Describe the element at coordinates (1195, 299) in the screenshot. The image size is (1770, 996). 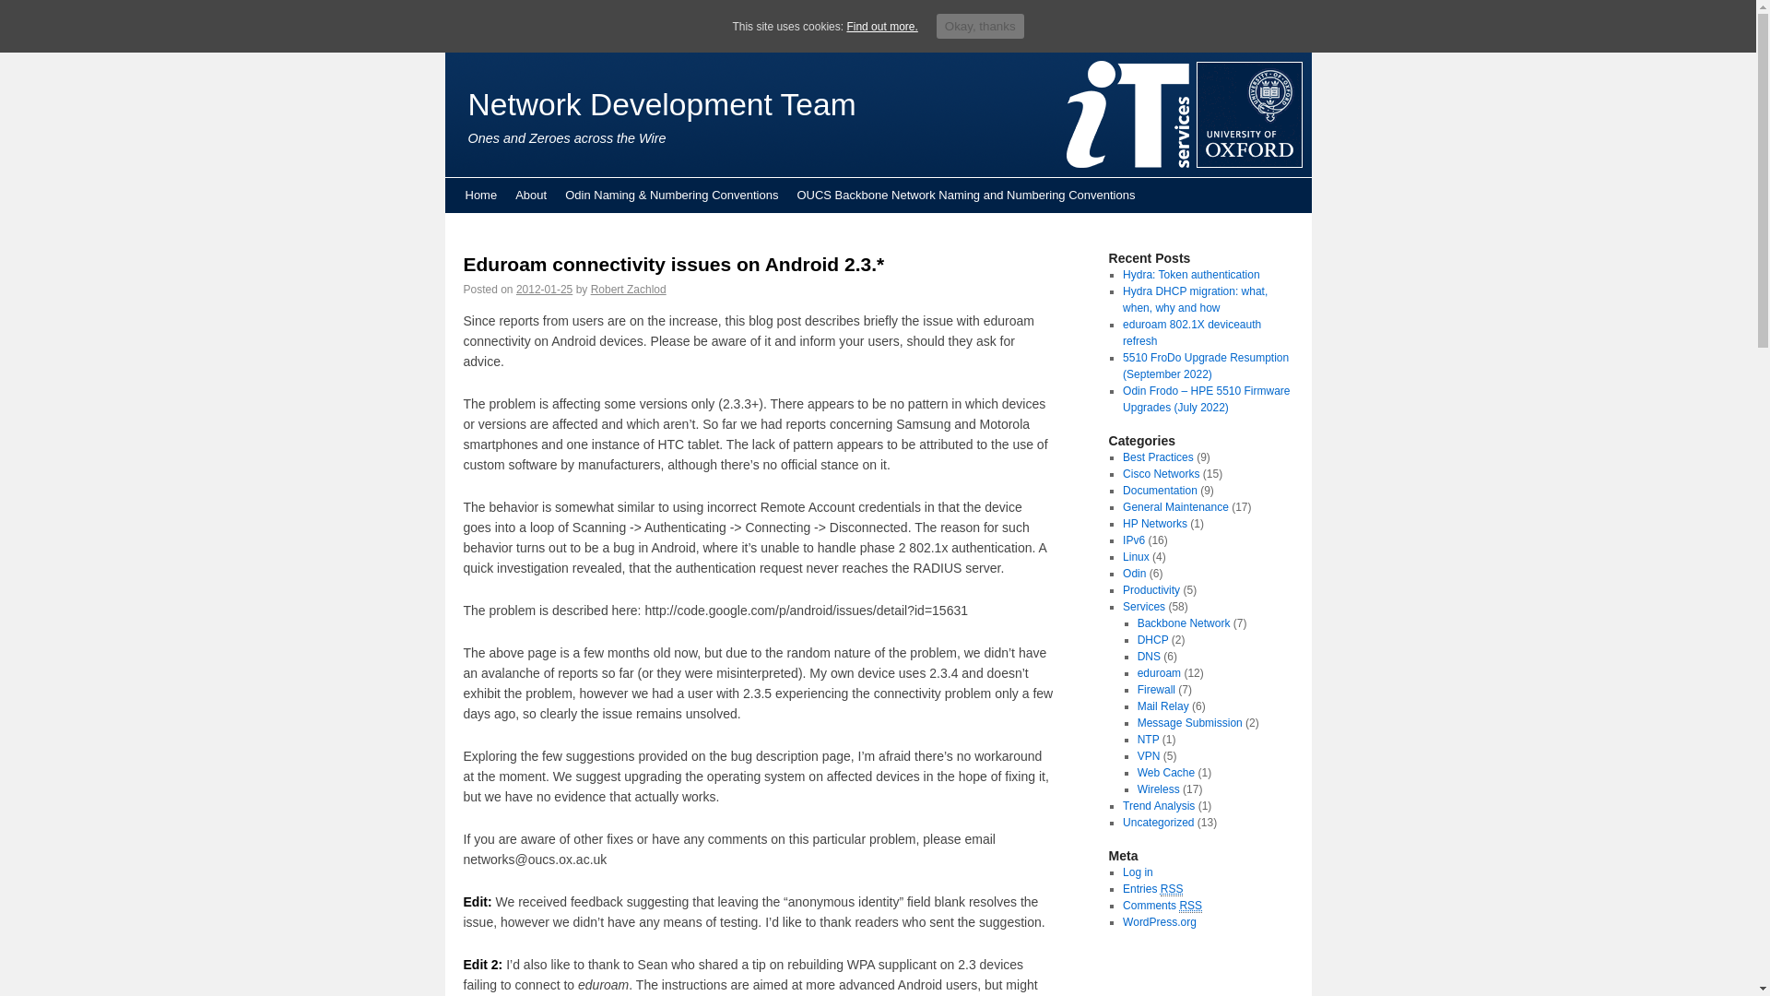
I see `Hydra DHCP migration: what, when, why and how` at that location.